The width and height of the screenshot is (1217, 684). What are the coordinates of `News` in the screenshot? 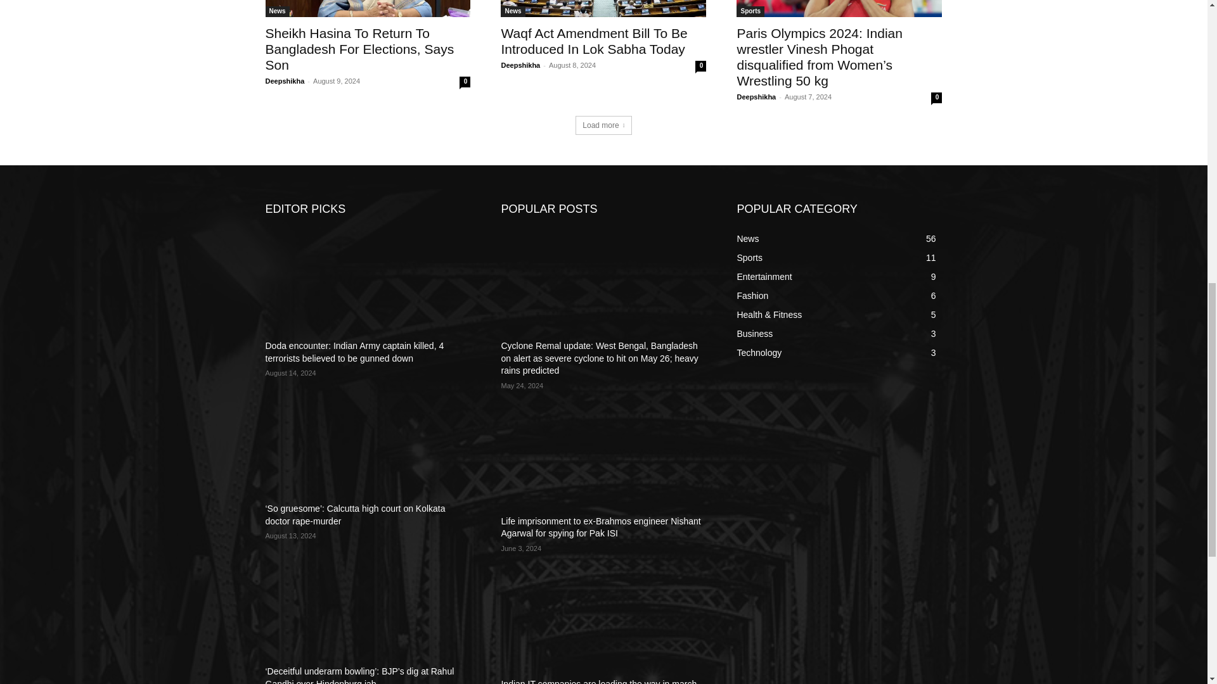 It's located at (277, 11).